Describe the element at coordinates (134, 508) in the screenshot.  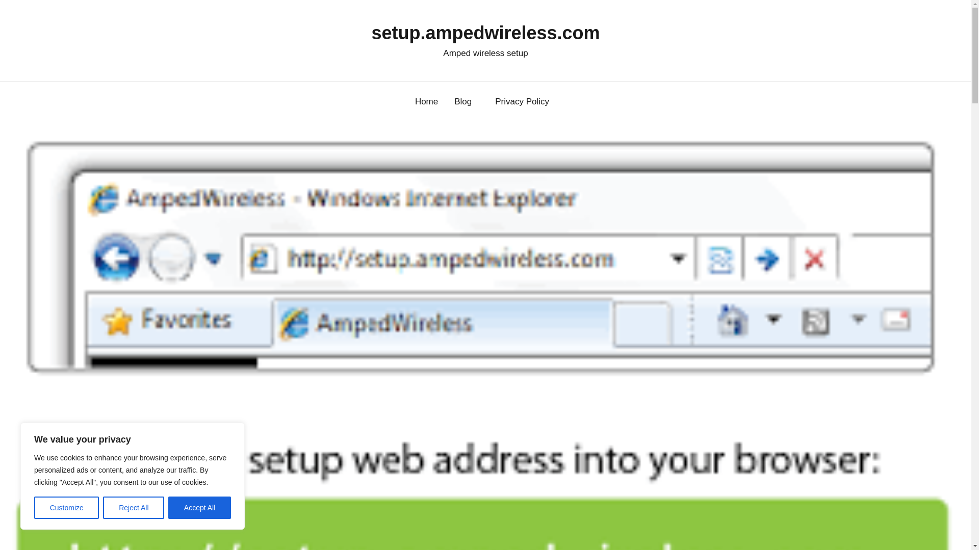
I see `Reject All` at that location.